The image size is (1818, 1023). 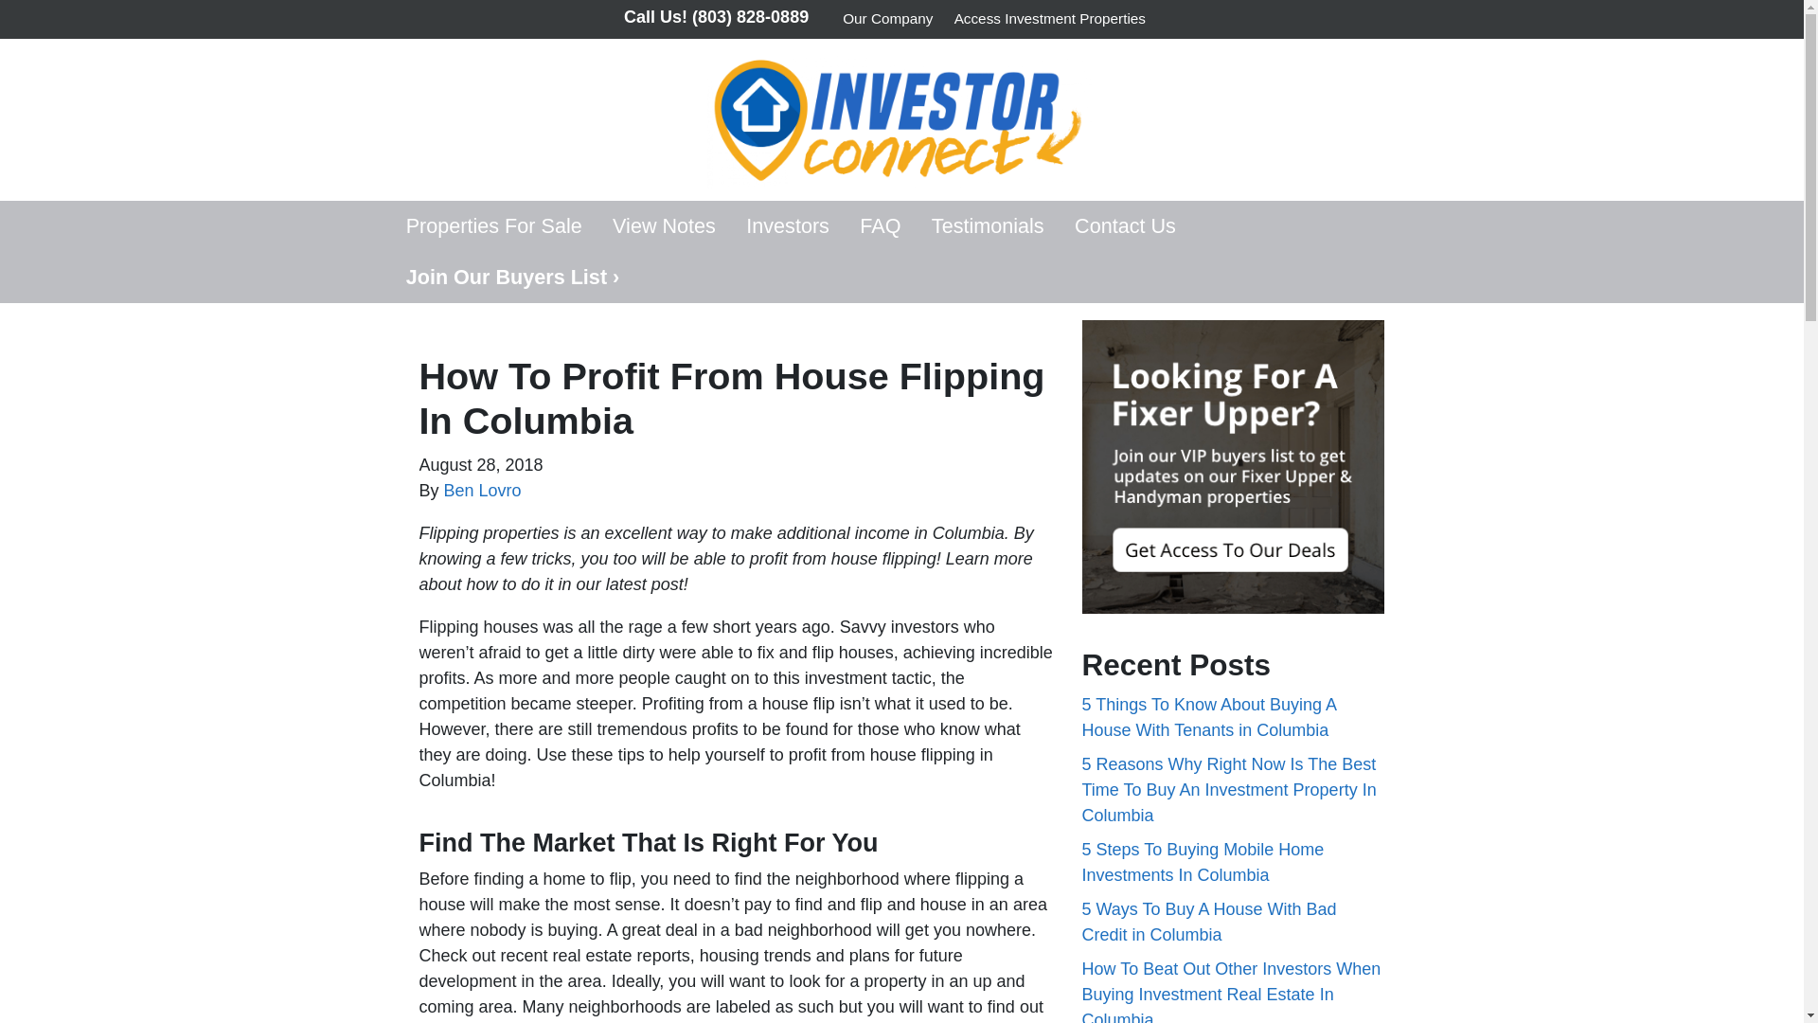 I want to click on FAQ, so click(x=881, y=225).